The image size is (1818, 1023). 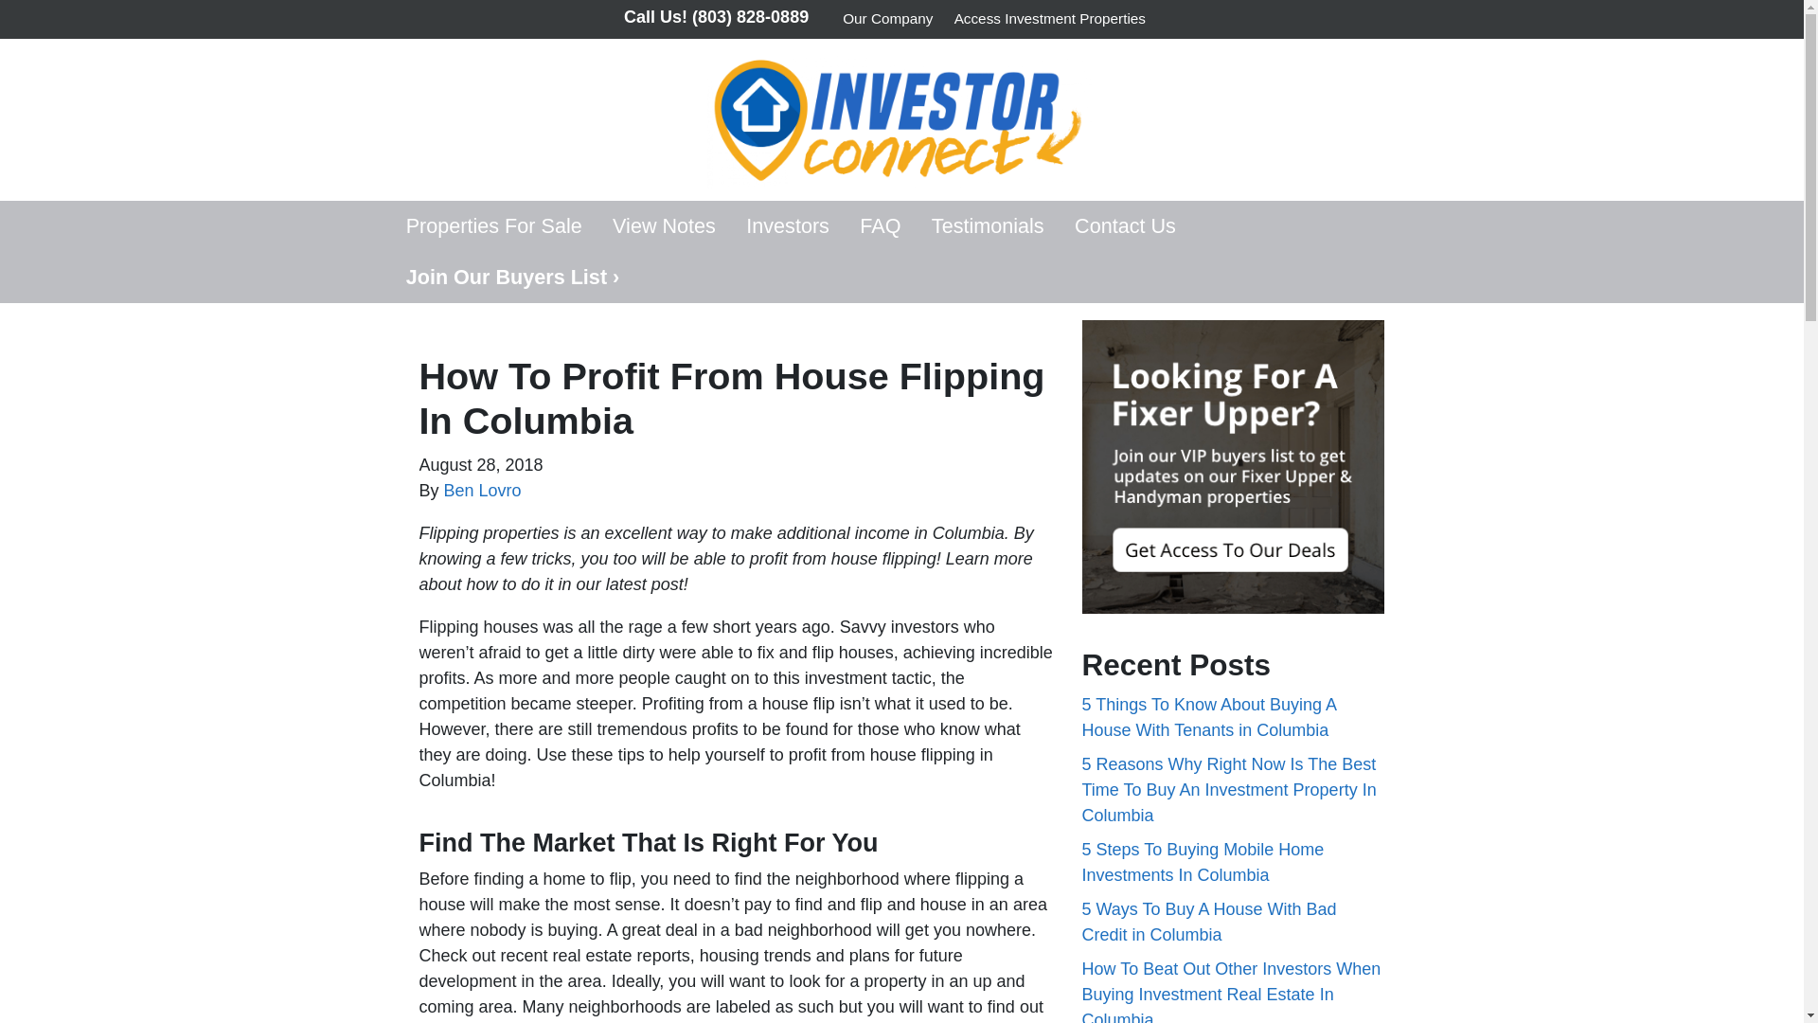 I want to click on FAQ, so click(x=881, y=225).